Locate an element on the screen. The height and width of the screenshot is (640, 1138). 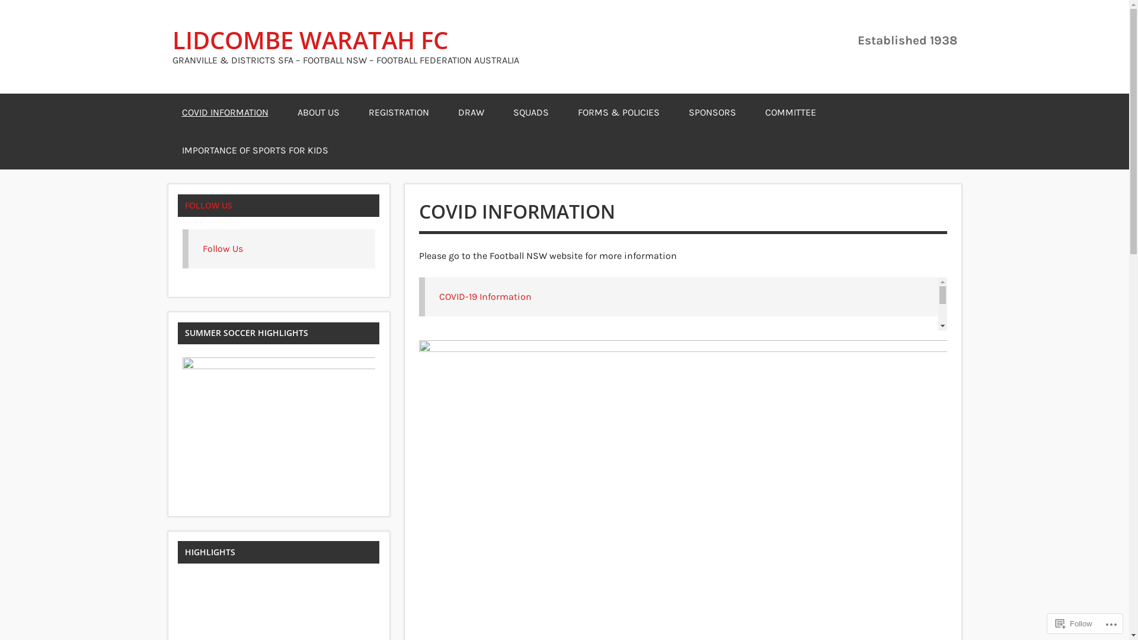
COMMITTEE is located at coordinates (790, 113).